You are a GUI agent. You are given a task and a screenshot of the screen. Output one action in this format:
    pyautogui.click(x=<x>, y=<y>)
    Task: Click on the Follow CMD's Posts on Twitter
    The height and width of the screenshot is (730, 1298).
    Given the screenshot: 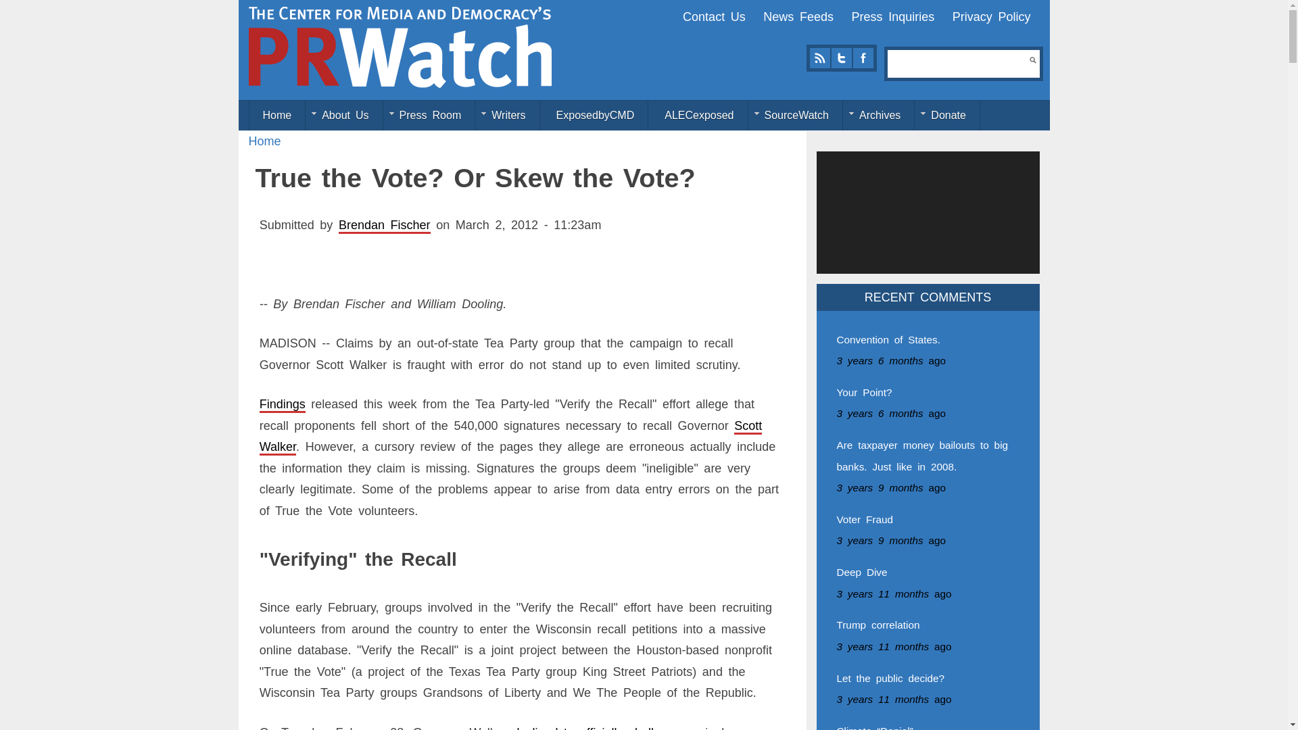 What is the action you would take?
    pyautogui.click(x=841, y=58)
    